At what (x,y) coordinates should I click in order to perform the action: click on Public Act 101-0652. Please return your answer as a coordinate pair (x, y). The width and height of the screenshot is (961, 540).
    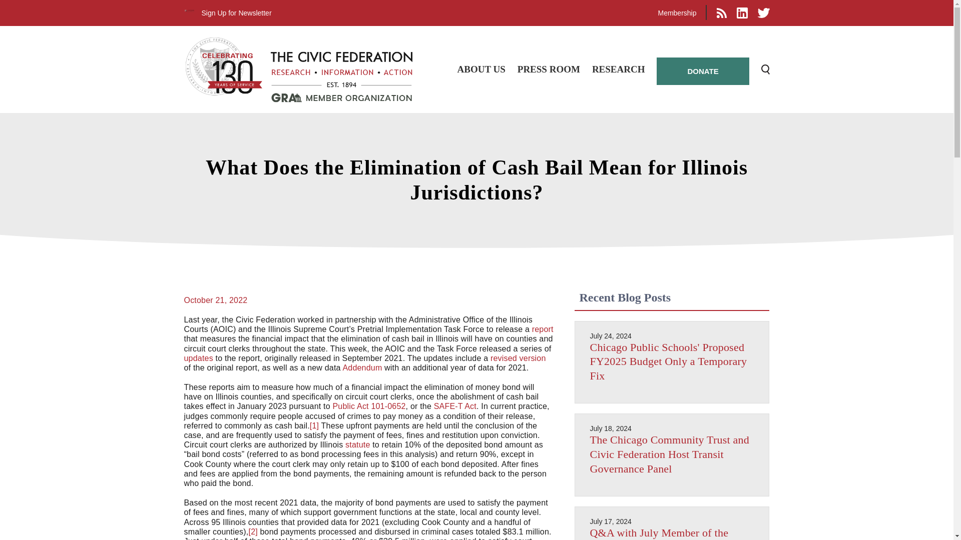
    Looking at the image, I should click on (369, 406).